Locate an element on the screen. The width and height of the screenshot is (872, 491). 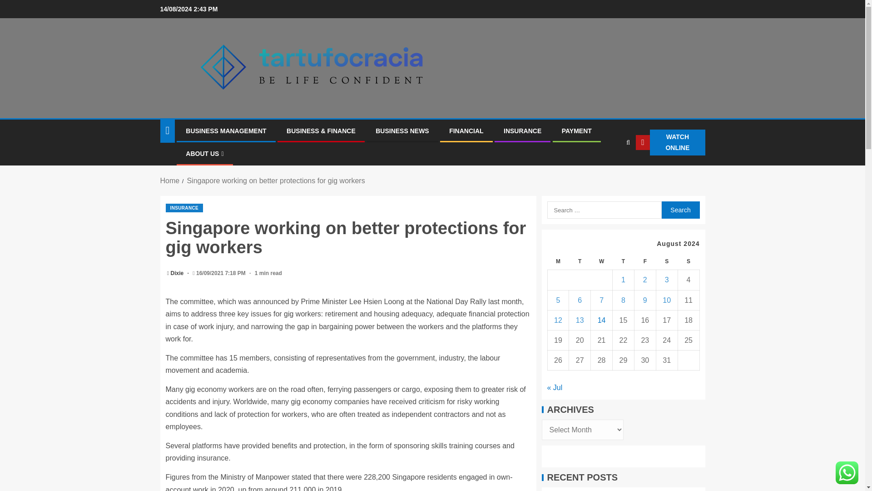
Search is located at coordinates (610, 170).